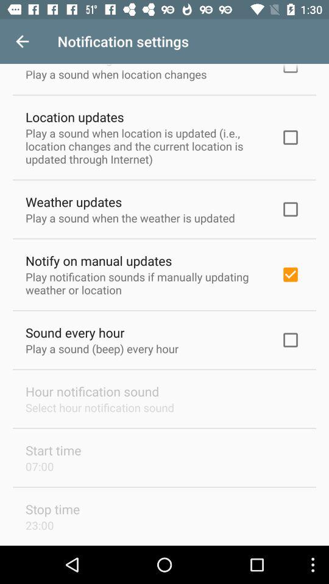 The height and width of the screenshot is (584, 329). I want to click on jump to the stop time item, so click(52, 509).